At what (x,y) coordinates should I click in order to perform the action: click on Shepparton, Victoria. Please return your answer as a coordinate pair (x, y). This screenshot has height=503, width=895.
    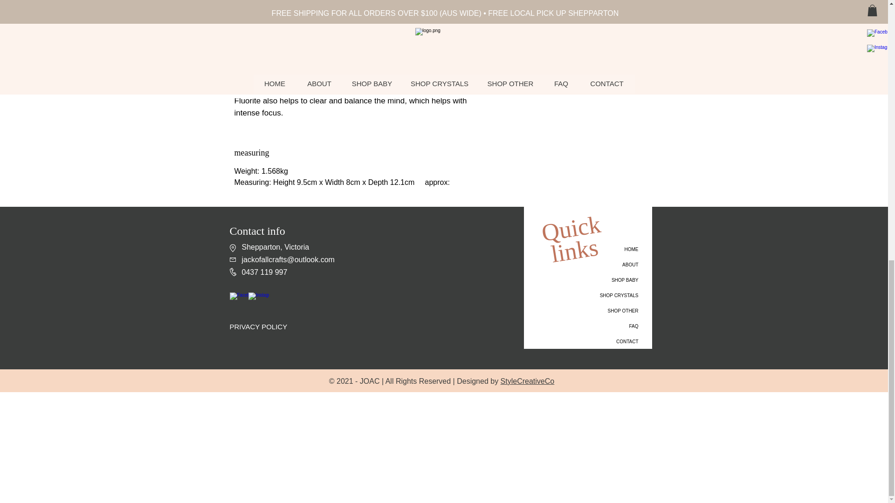
    Looking at the image, I should click on (275, 247).